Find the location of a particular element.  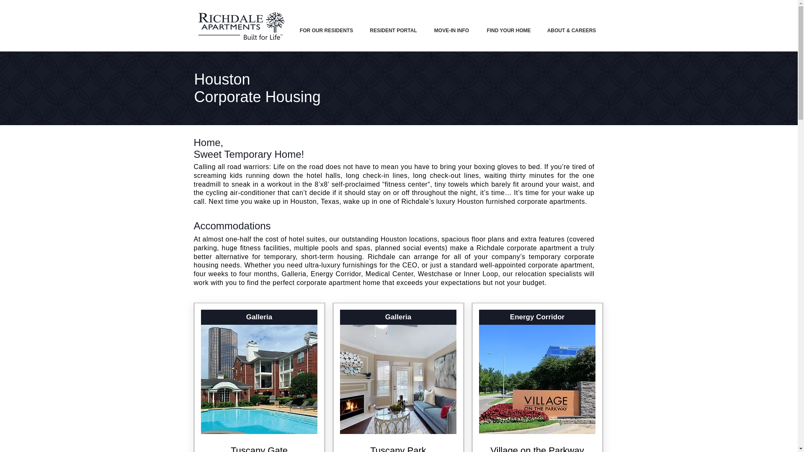

RESIDENT PORTAL is located at coordinates (394, 30).